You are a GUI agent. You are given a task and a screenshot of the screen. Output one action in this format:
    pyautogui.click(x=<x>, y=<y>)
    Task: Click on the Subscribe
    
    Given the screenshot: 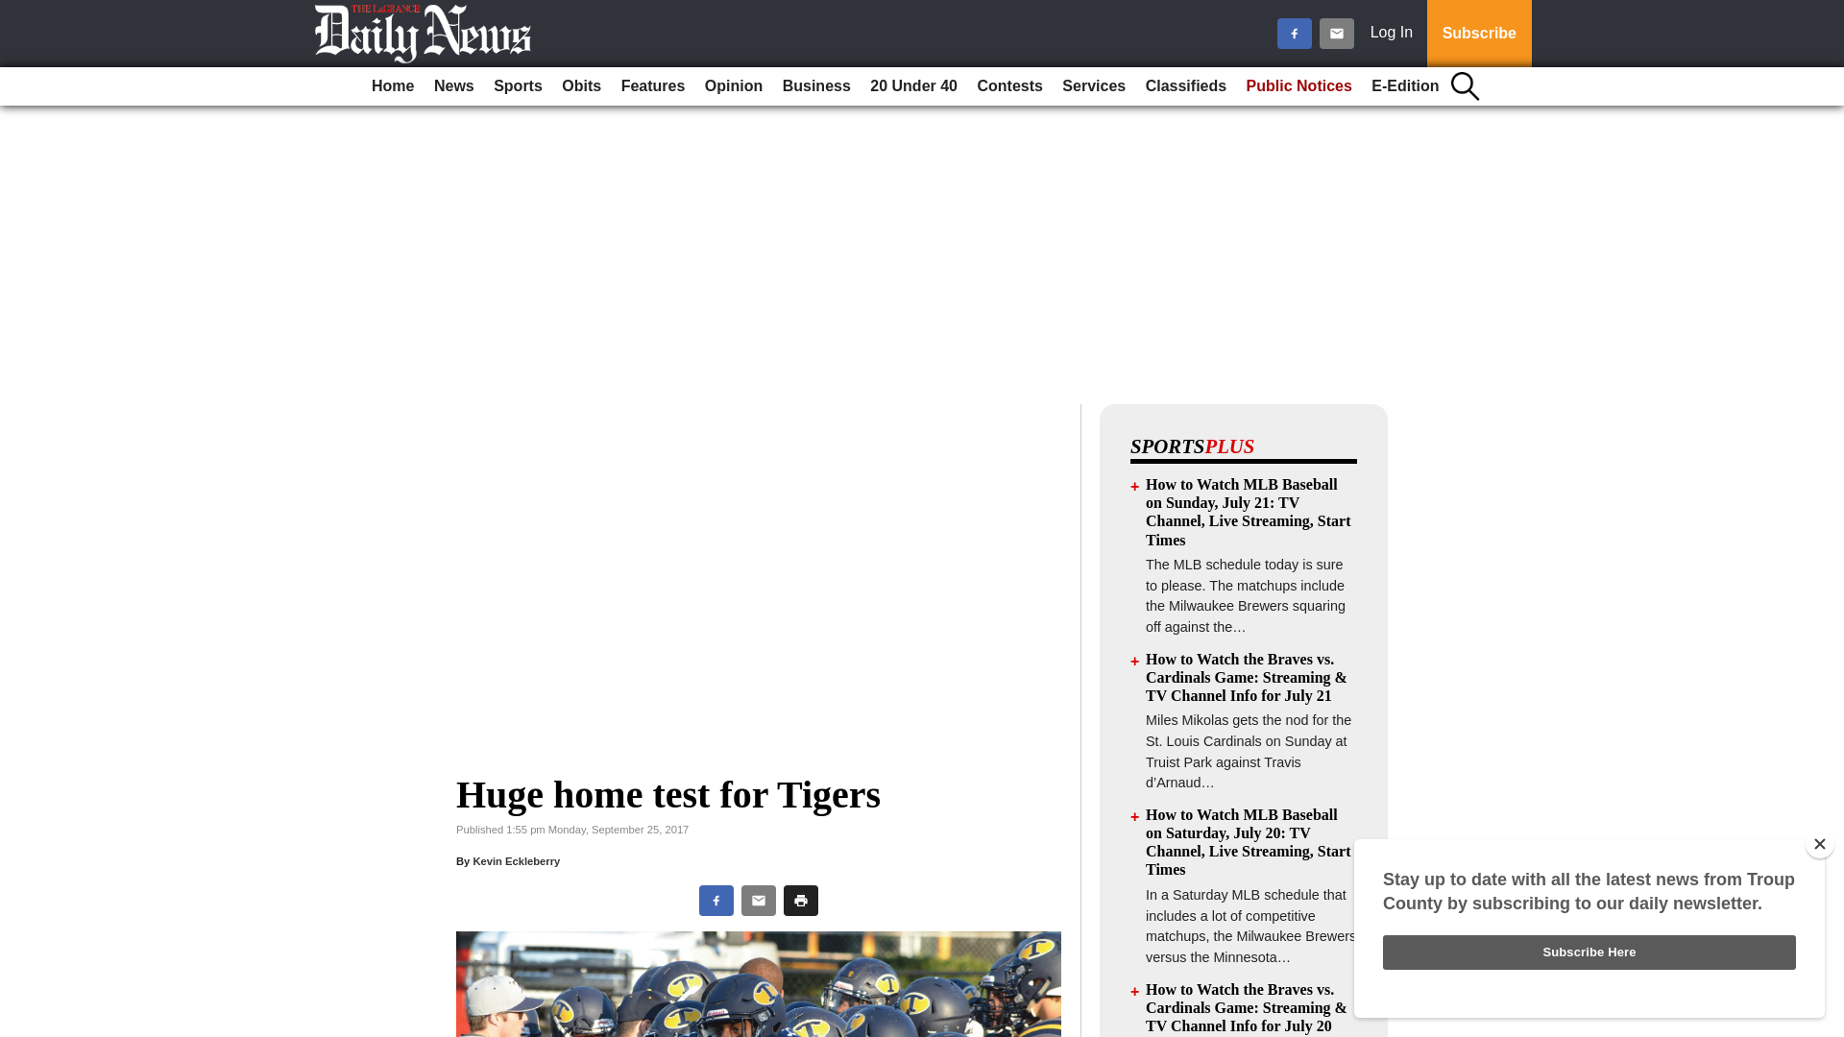 What is the action you would take?
    pyautogui.click(x=1479, y=34)
    